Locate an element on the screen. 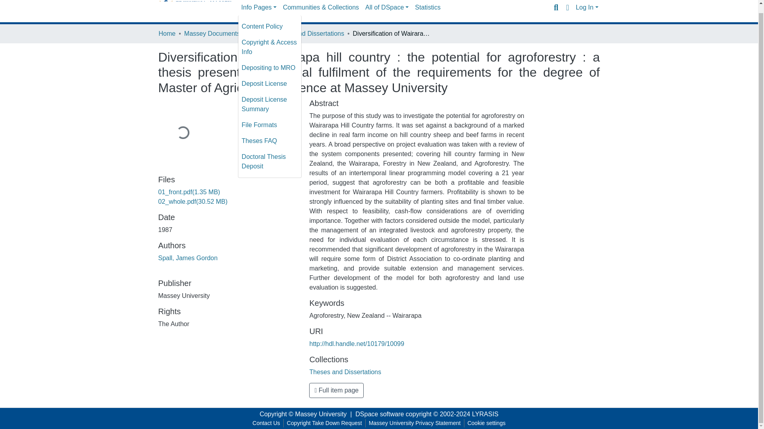 The height and width of the screenshot is (429, 764). Depositing to MRO is located at coordinates (270, 68).